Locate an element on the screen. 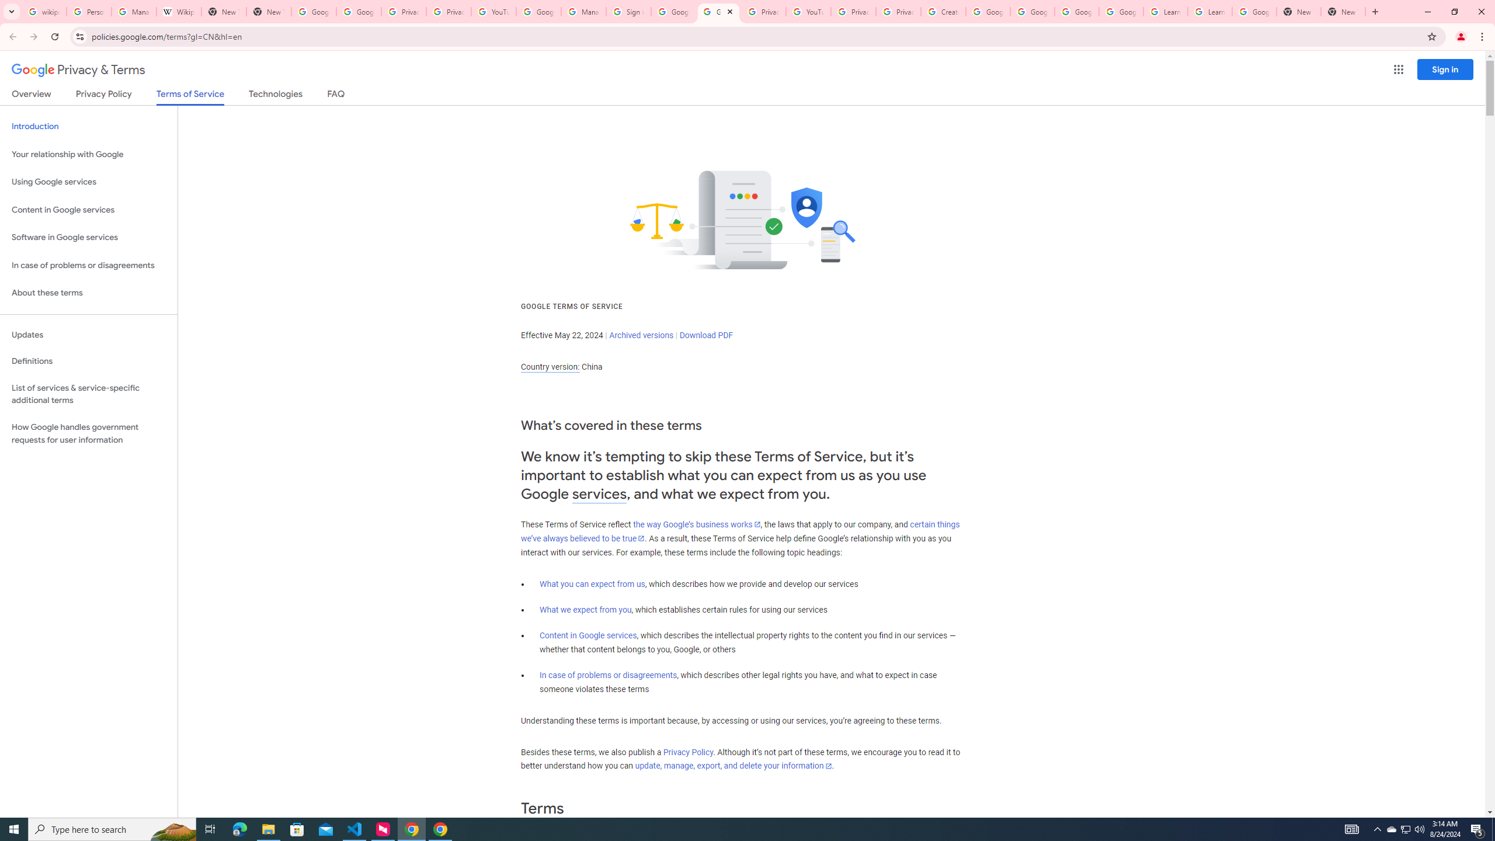 The image size is (1495, 841). Sign in - Google Accounts is located at coordinates (628, 12).